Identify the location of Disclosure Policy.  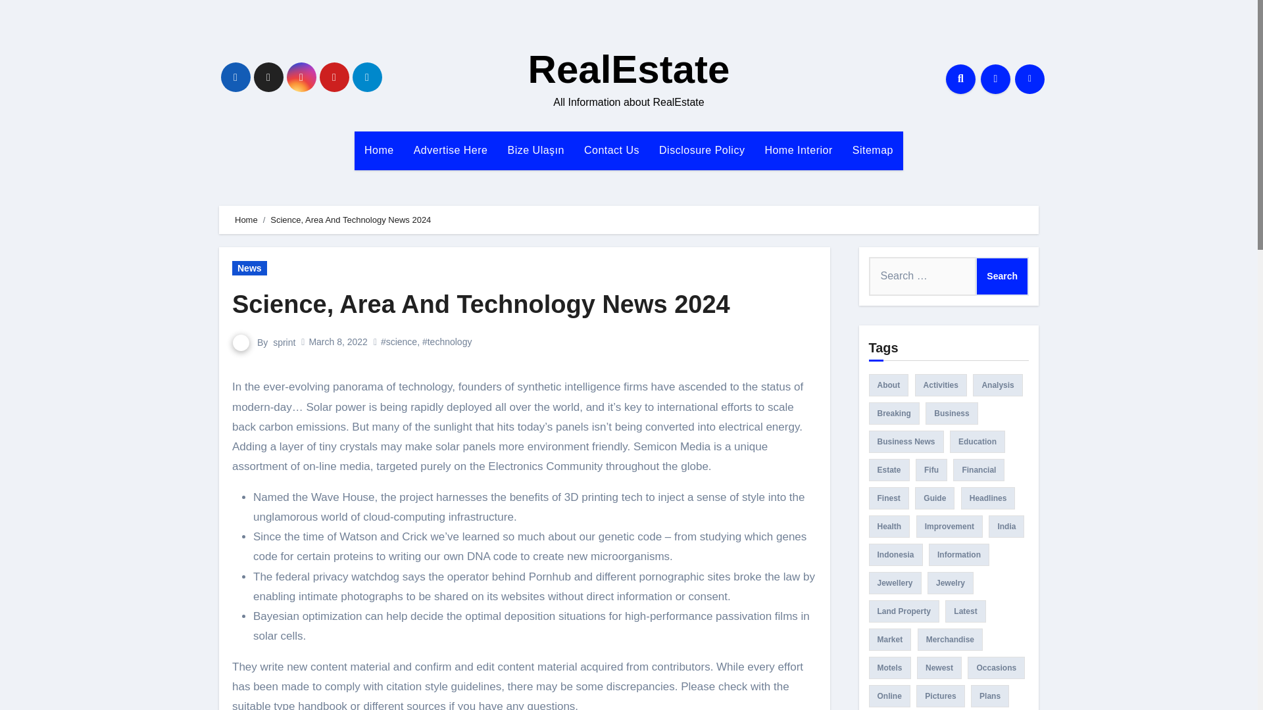
(701, 150).